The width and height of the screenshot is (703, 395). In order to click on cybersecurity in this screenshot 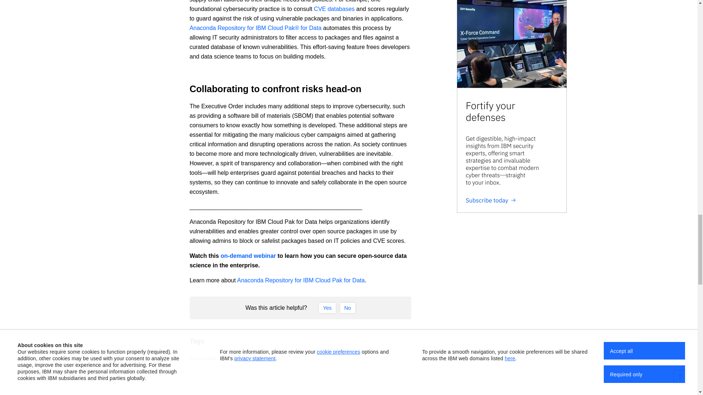, I will do `click(243, 358)`.